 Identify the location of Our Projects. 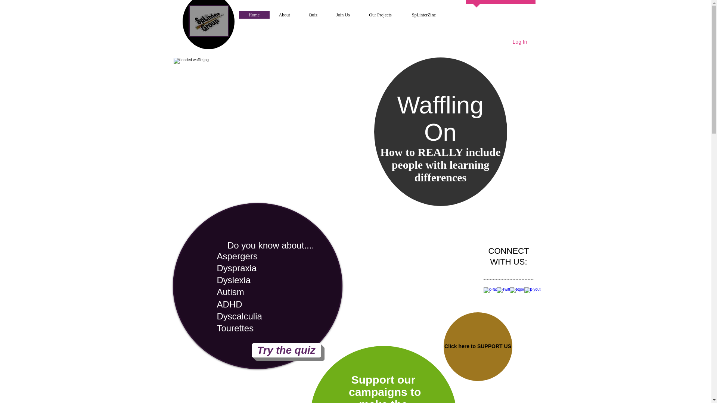
(380, 15).